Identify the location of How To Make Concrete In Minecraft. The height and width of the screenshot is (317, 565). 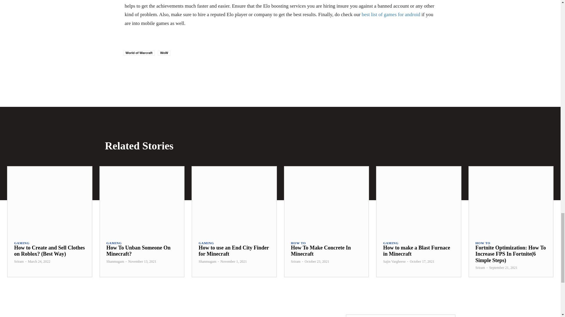
(321, 251).